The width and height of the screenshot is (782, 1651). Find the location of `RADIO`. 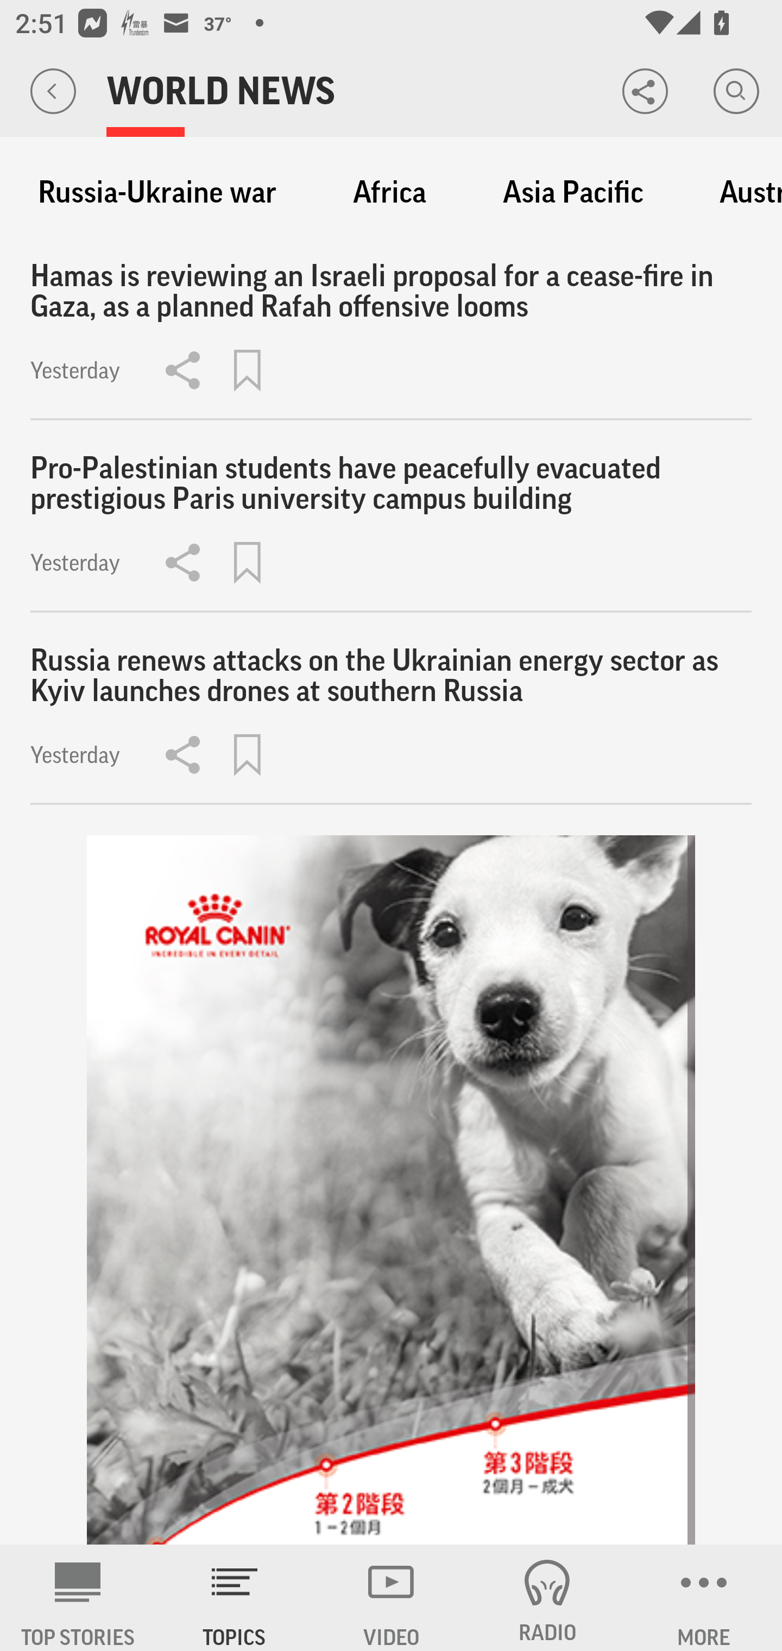

RADIO is located at coordinates (547, 1598).